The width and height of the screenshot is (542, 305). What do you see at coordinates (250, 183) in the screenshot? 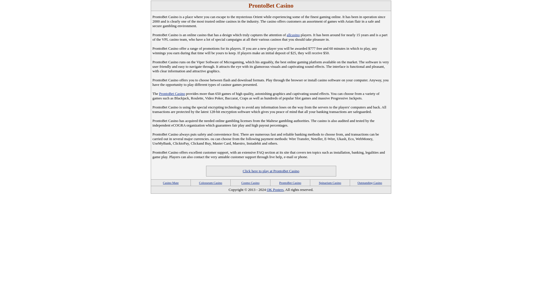
I see `Cosmo Casino` at bounding box center [250, 183].